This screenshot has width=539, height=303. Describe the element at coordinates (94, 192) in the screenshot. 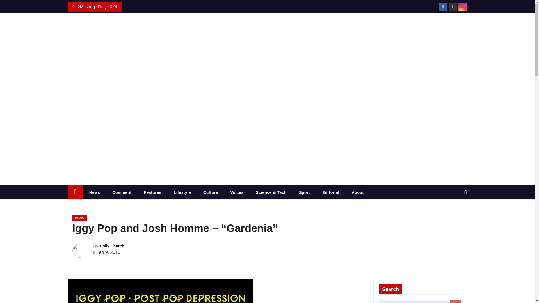

I see `News` at that location.